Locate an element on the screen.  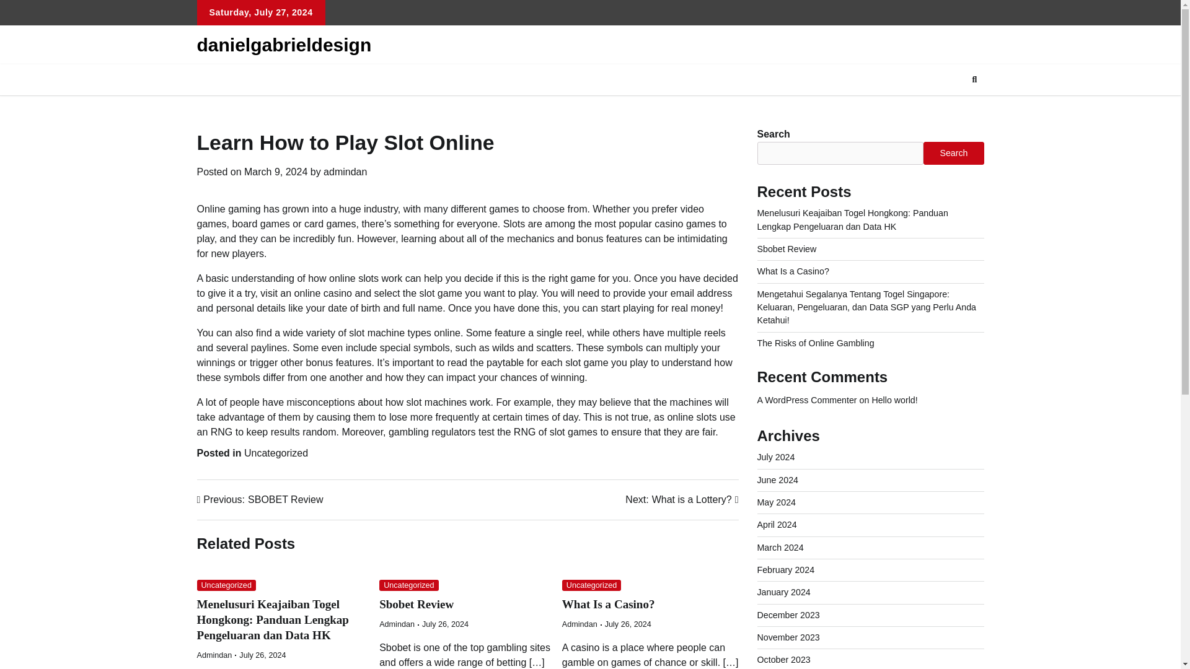
January 2024 is located at coordinates (783, 592).